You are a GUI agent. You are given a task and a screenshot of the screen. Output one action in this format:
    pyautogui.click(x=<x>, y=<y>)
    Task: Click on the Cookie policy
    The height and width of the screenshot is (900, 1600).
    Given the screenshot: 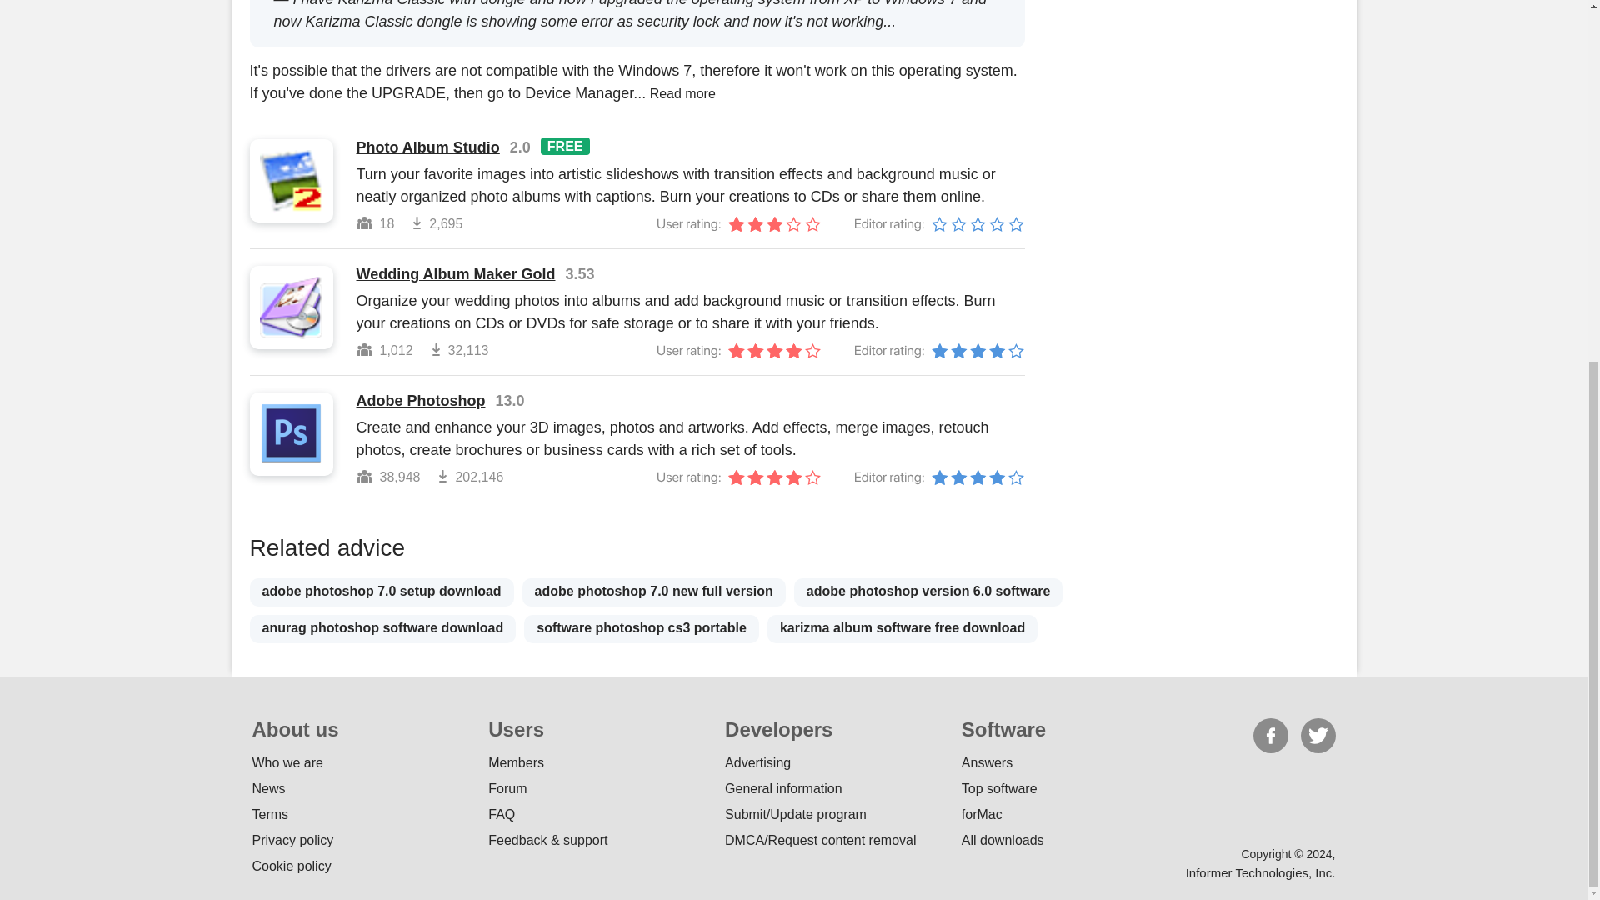 What is the action you would take?
    pyautogui.click(x=291, y=866)
    